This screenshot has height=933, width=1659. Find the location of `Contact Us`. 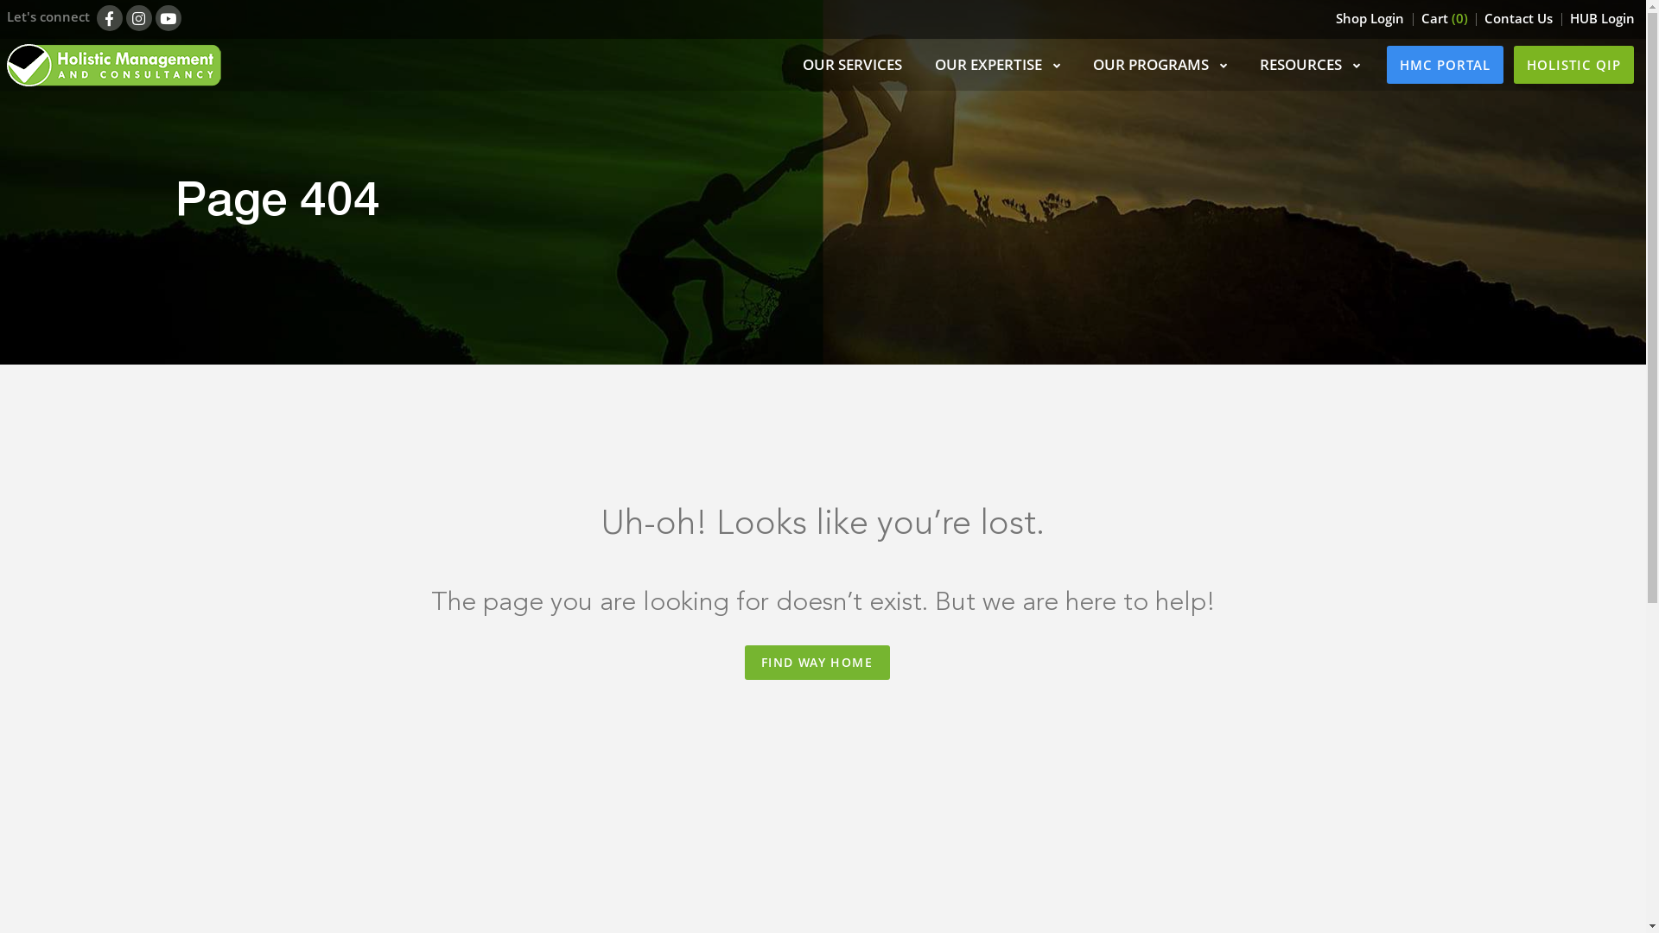

Contact Us is located at coordinates (1519, 18).